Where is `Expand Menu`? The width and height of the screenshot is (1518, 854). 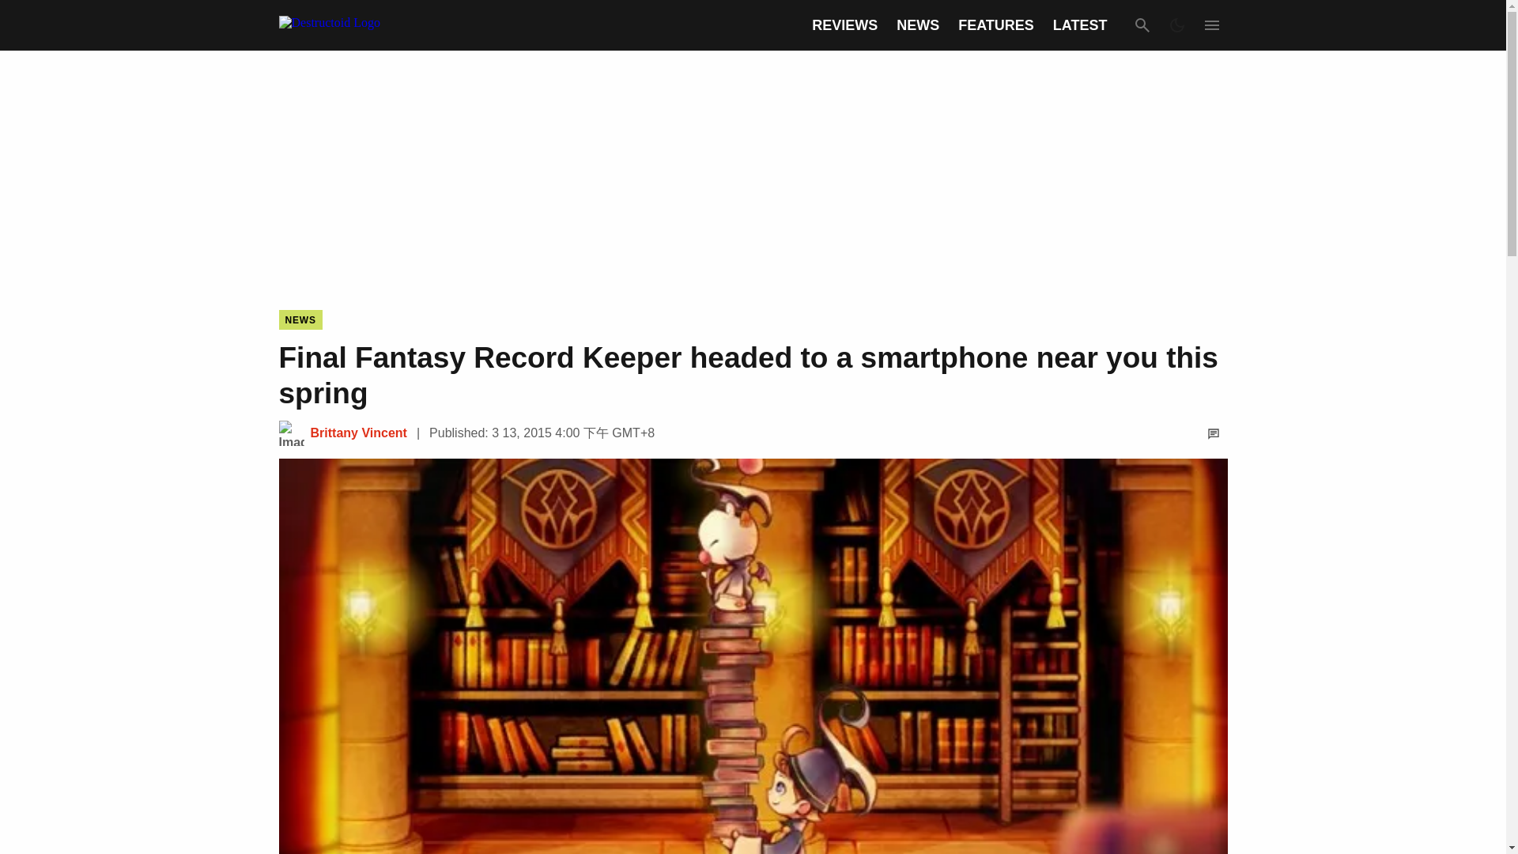
Expand Menu is located at coordinates (1211, 25).